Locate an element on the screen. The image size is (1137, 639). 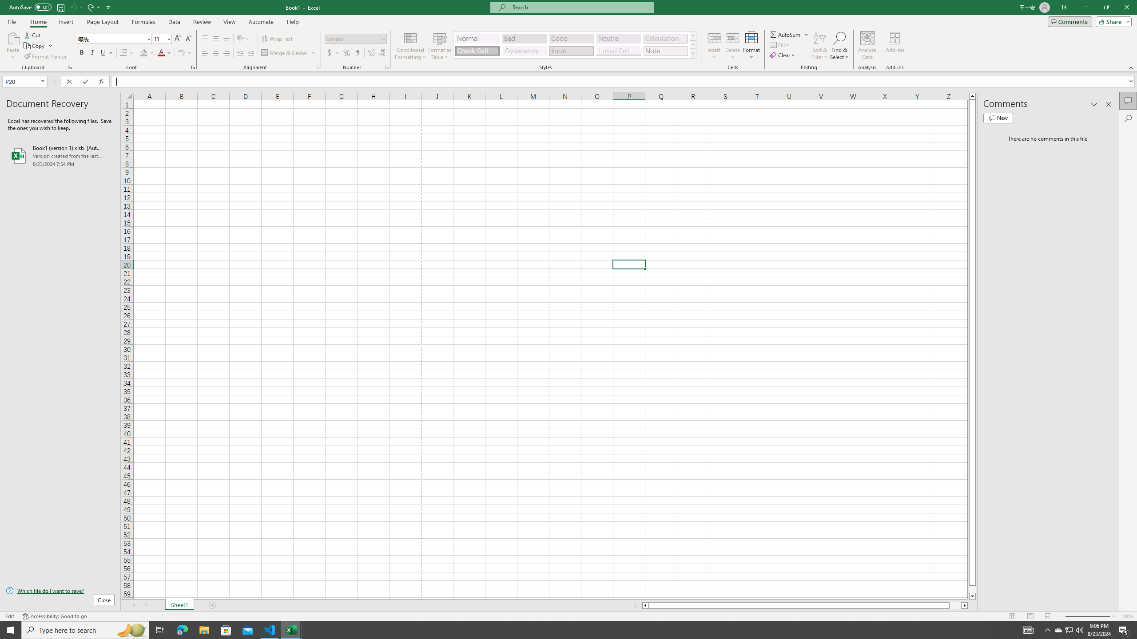
New comment is located at coordinates (998, 118).